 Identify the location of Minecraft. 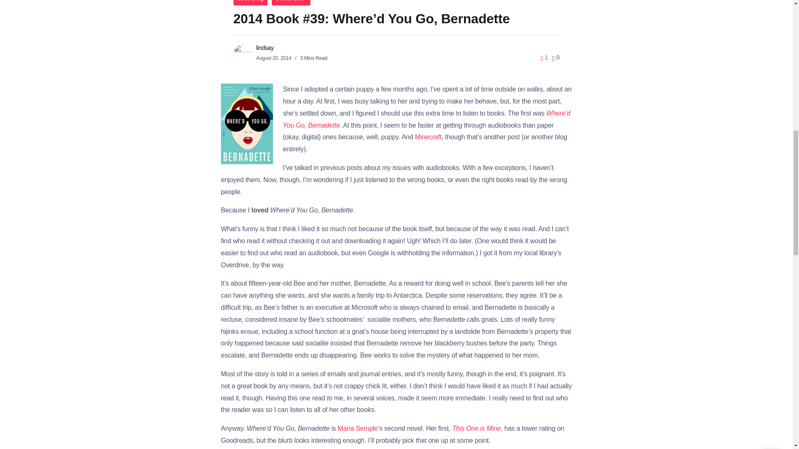
(428, 137).